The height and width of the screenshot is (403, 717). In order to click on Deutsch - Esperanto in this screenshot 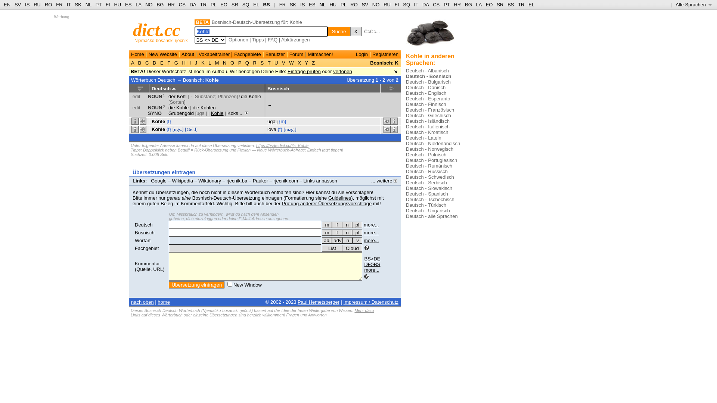, I will do `click(428, 99)`.